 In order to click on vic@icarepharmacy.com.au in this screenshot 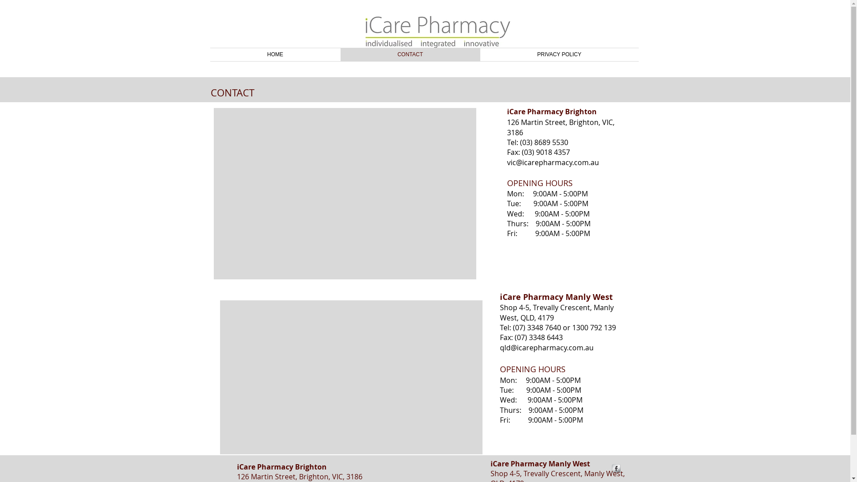, I will do `click(553, 162)`.